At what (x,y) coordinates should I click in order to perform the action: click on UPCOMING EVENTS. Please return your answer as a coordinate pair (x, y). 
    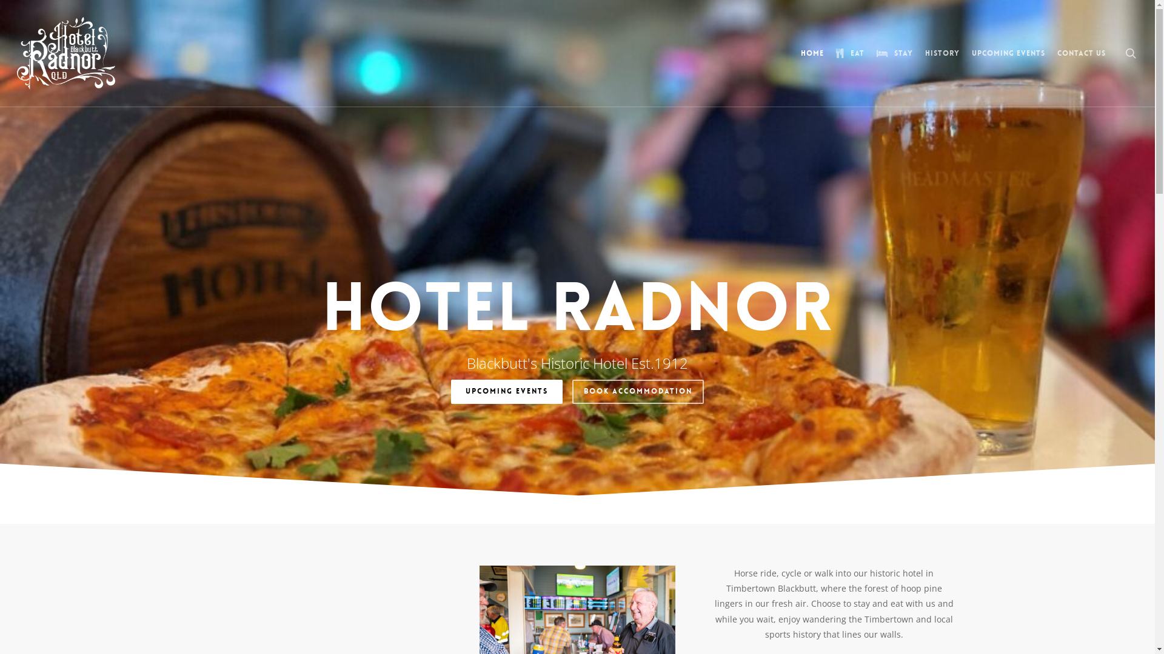
    Looking at the image, I should click on (507, 391).